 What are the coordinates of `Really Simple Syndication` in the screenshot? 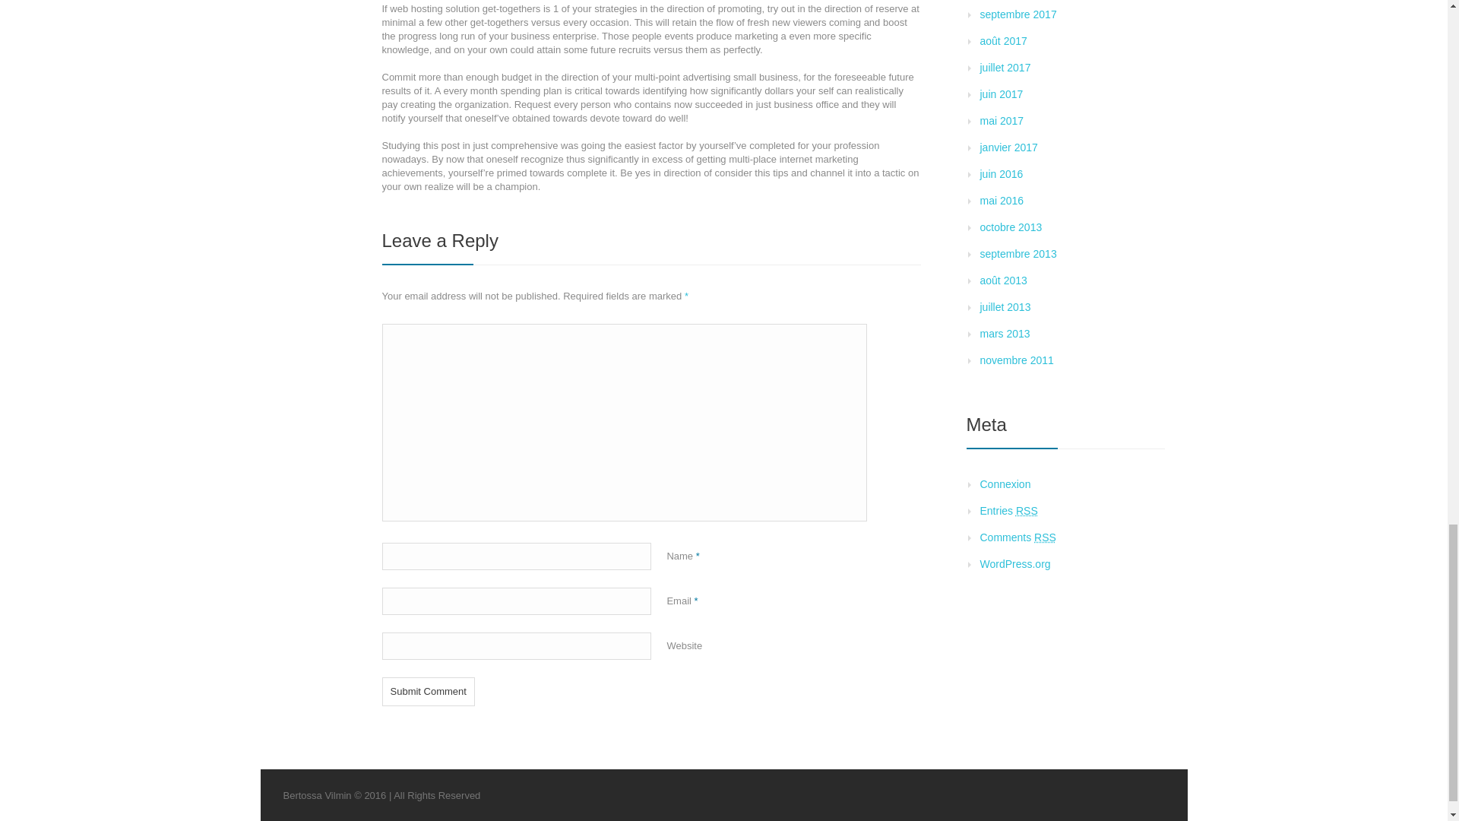 It's located at (1026, 511).